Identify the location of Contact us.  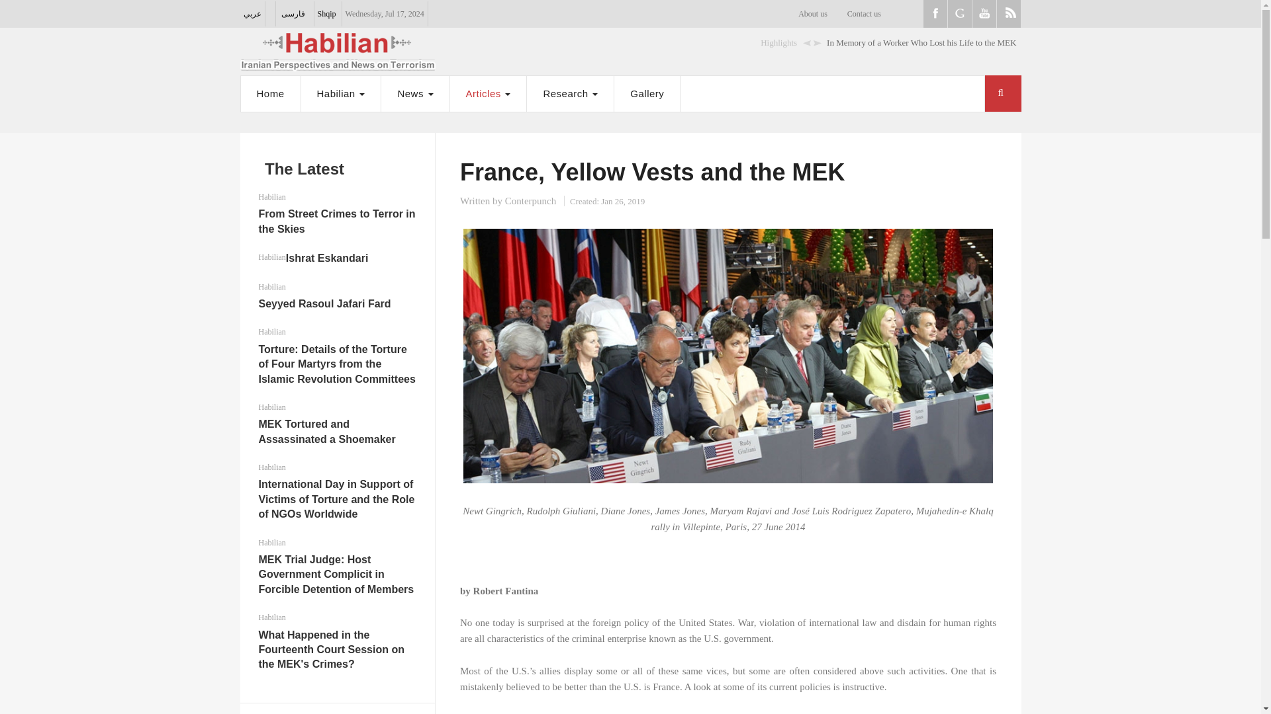
(864, 14).